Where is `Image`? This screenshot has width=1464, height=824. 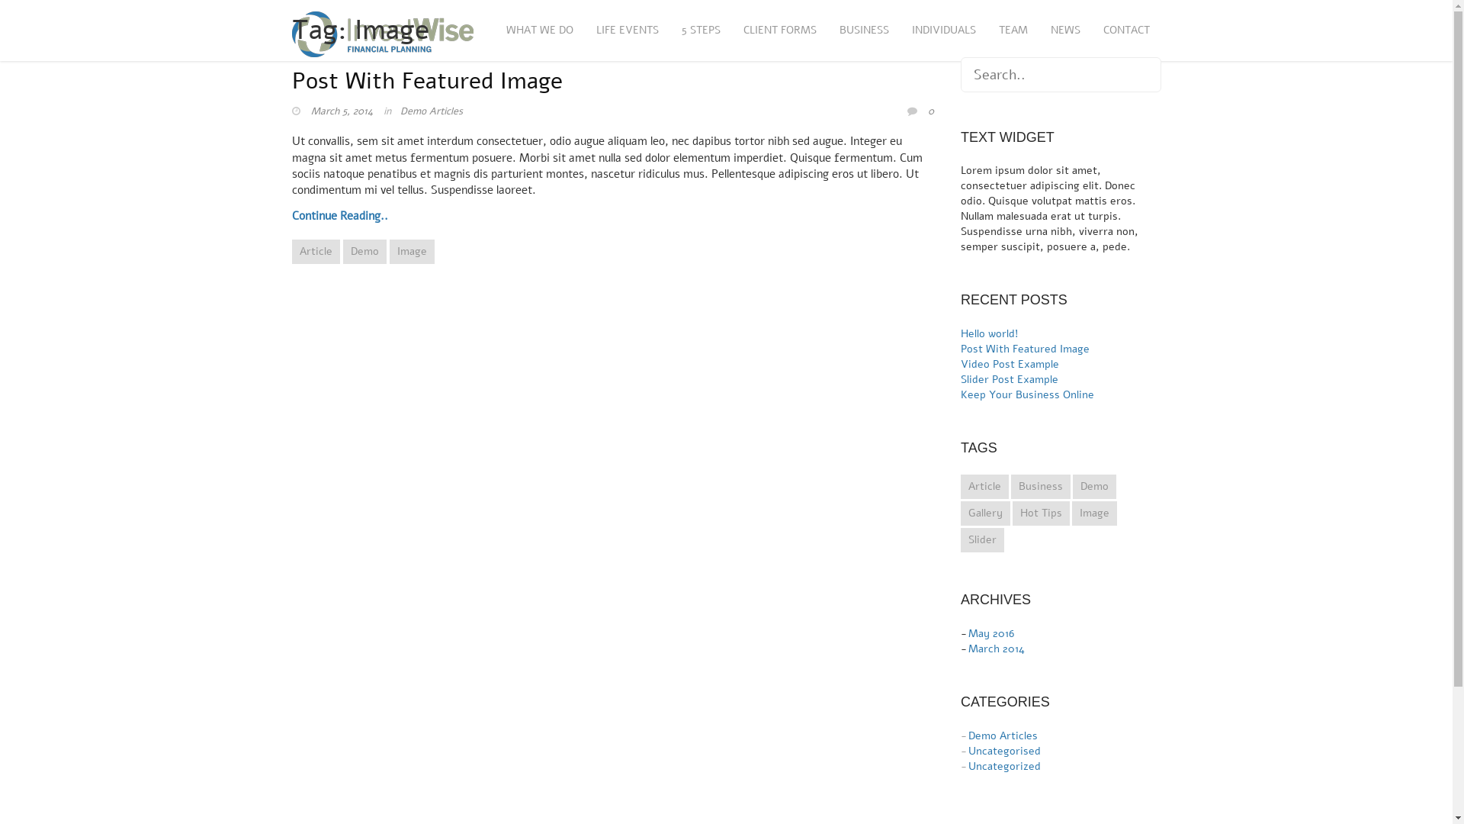
Image is located at coordinates (1095, 513).